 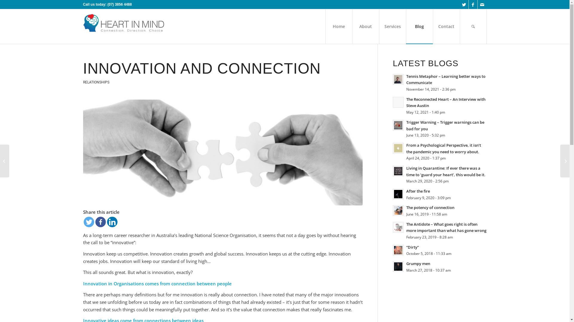 I want to click on Twitter, so click(x=89, y=222).